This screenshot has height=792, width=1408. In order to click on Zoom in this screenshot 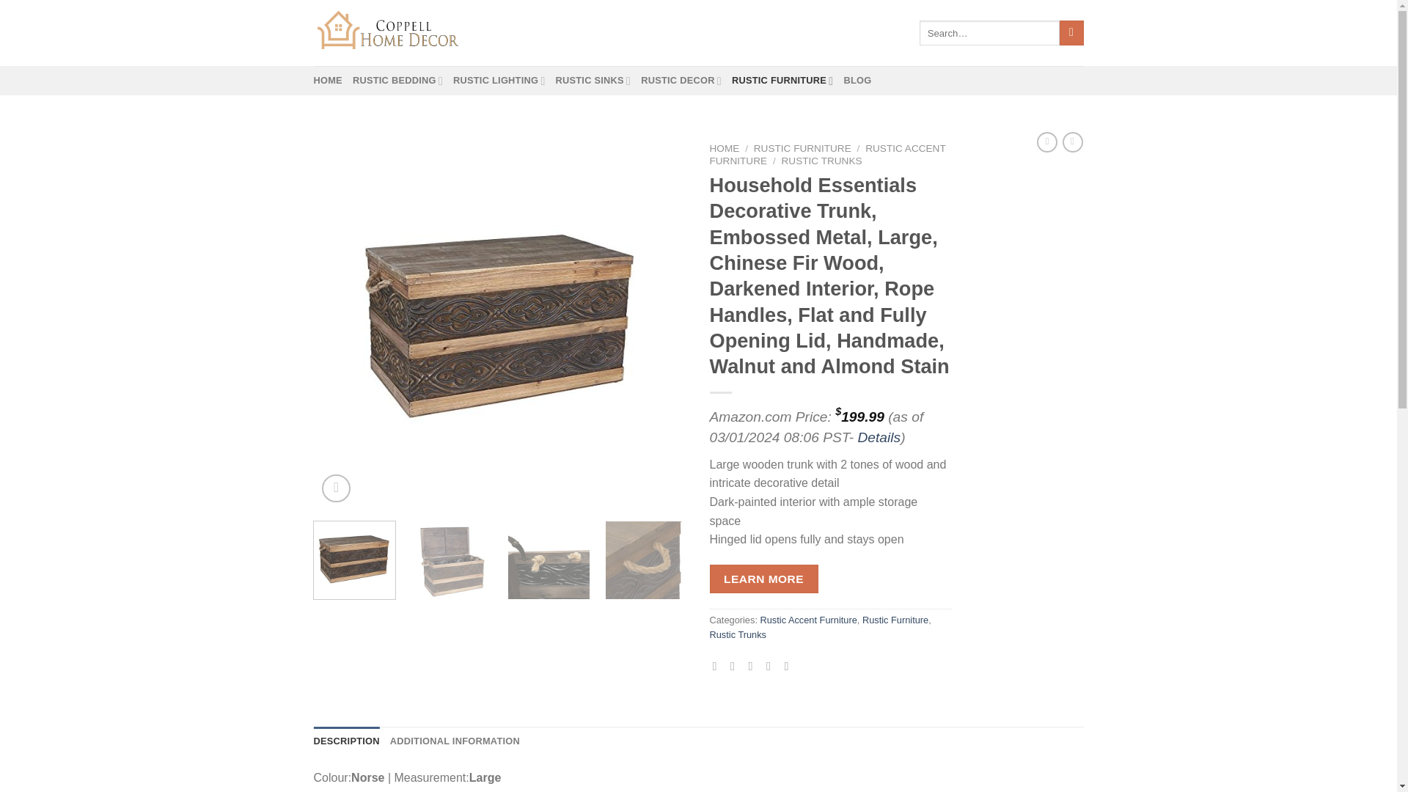, I will do `click(336, 488)`.